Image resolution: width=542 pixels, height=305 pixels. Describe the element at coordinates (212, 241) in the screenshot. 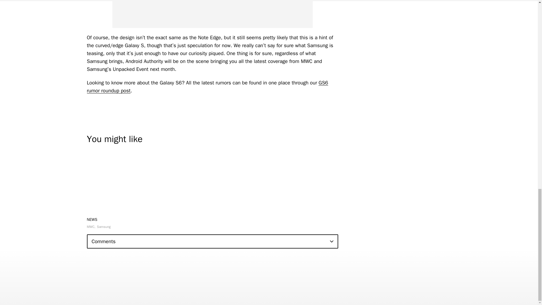

I see `Comments` at that location.